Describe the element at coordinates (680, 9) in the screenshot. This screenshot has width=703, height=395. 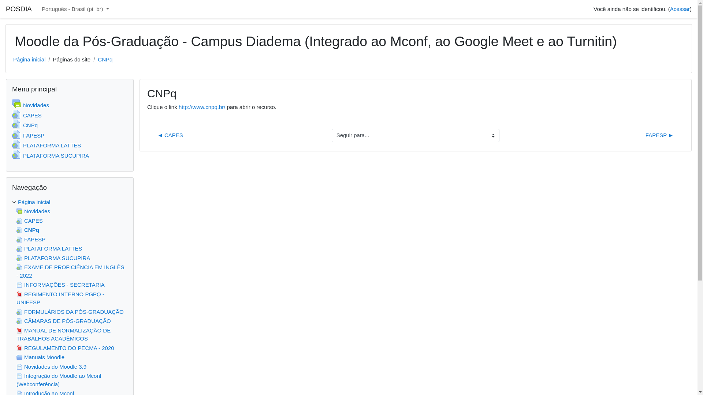
I see `Acessar` at that location.